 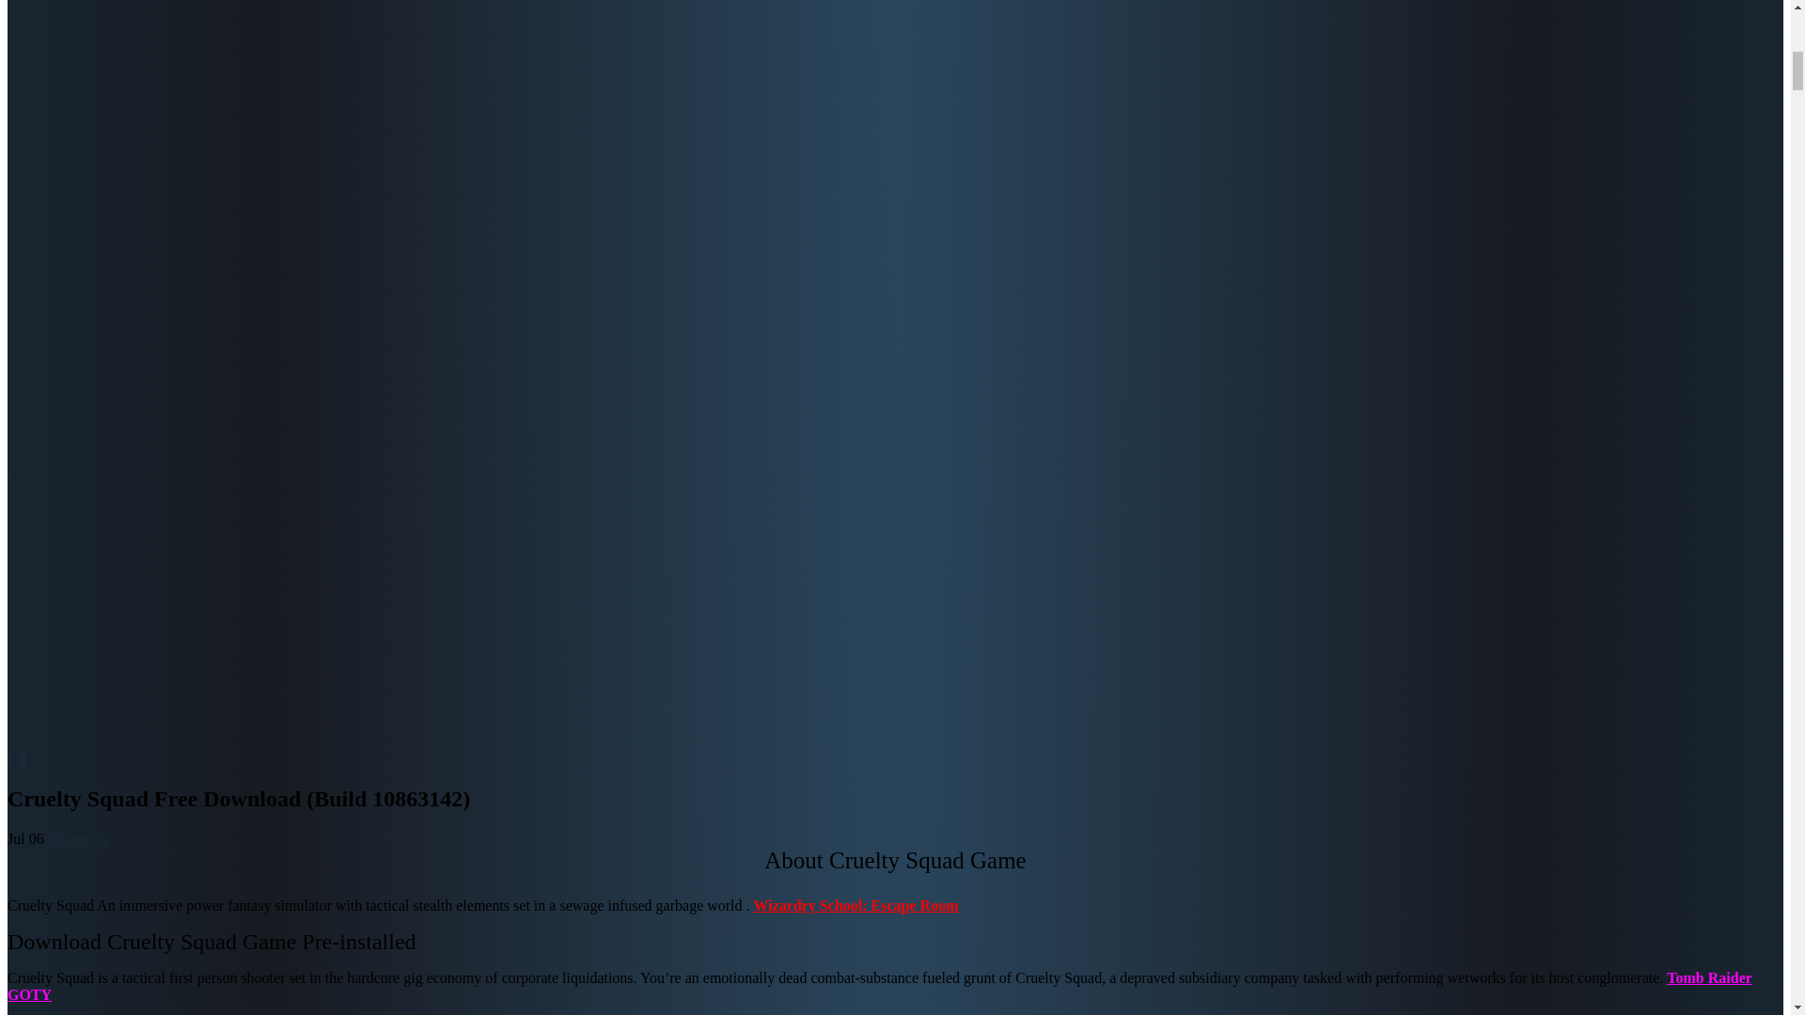 What do you see at coordinates (880, 987) in the screenshot?
I see `Tomb Raider GOTY` at bounding box center [880, 987].